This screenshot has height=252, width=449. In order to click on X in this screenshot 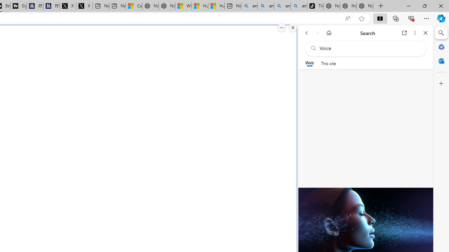, I will do `click(84, 6)`.